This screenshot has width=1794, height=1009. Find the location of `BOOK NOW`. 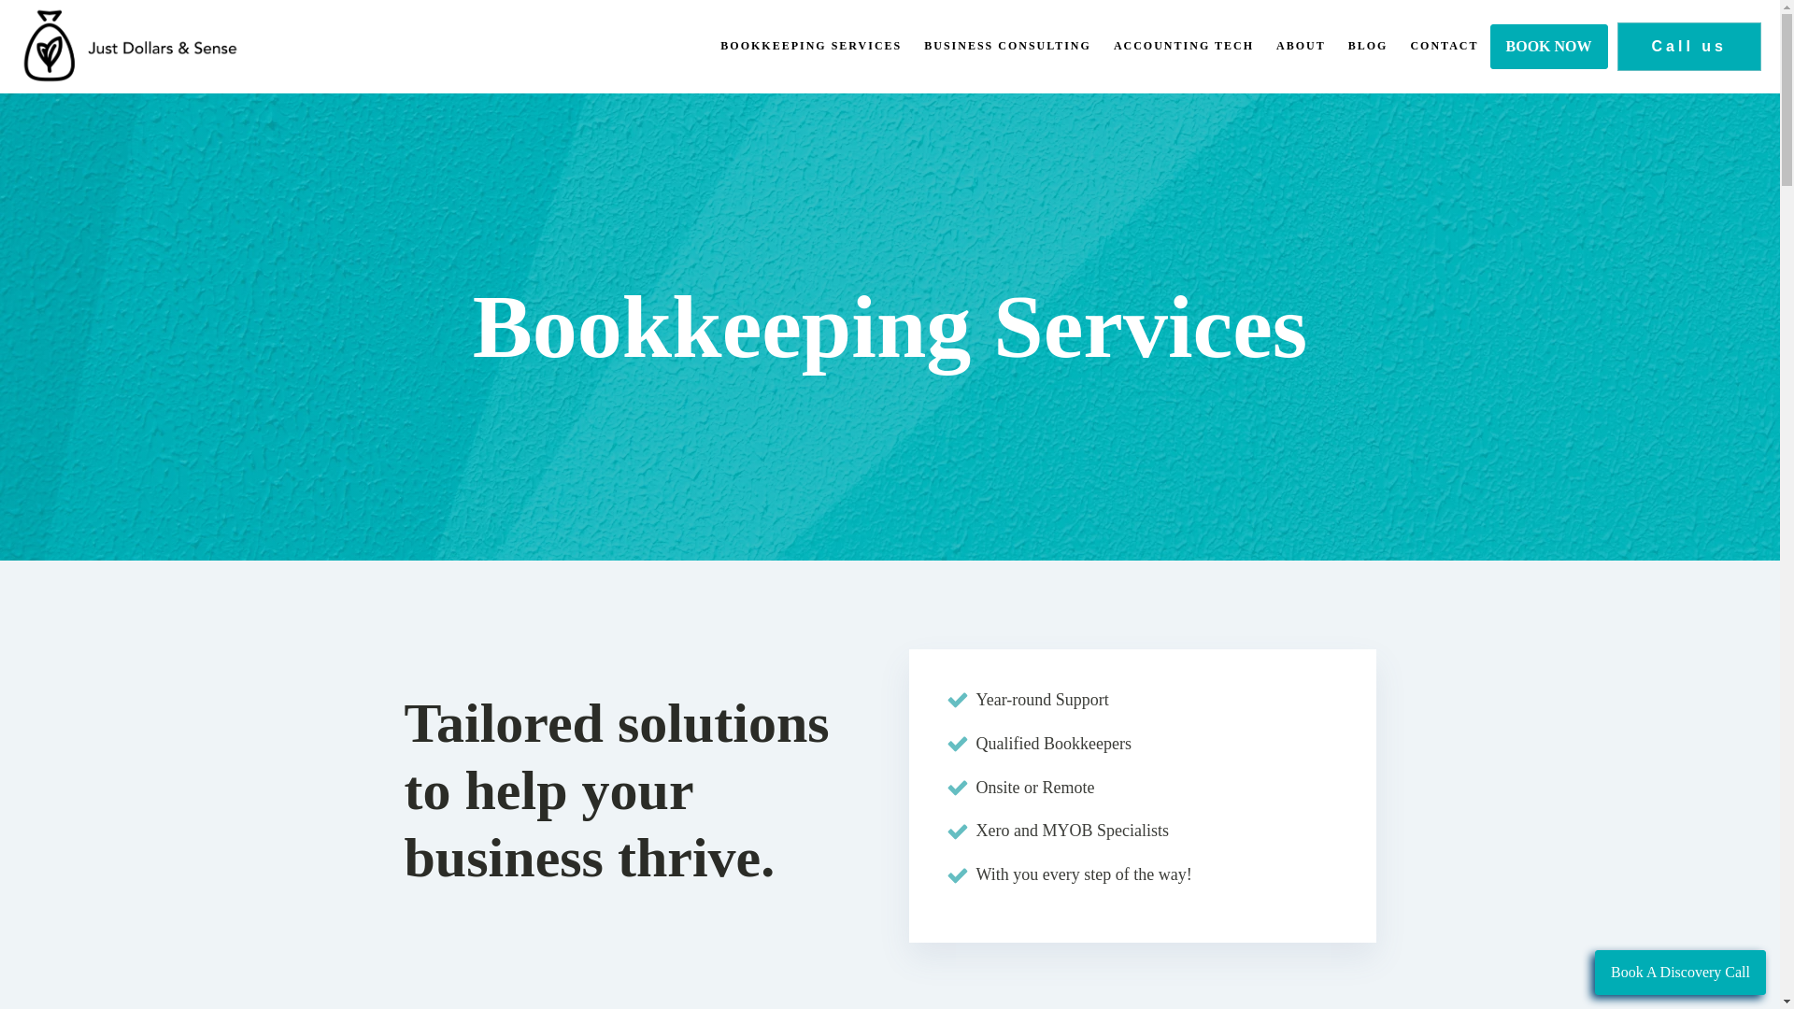

BOOK NOW is located at coordinates (1549, 47).